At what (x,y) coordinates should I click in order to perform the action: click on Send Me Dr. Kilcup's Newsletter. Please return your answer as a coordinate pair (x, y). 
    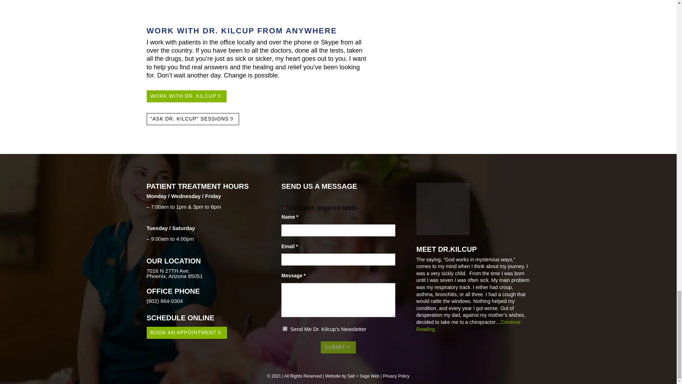
    Looking at the image, I should click on (285, 329).